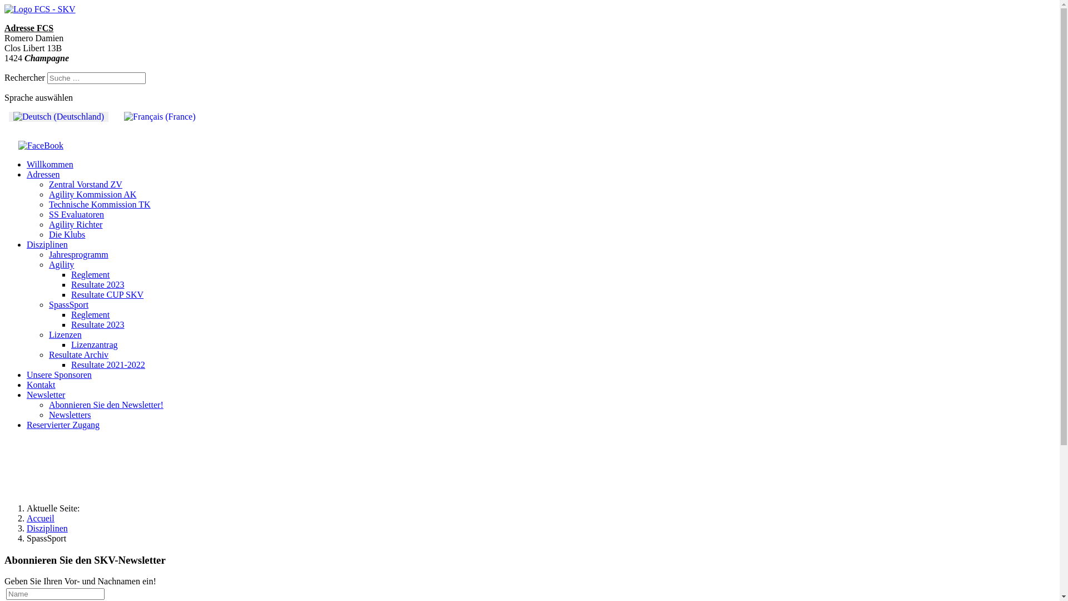 Image resolution: width=1068 pixels, height=601 pixels. What do you see at coordinates (79, 355) in the screenshot?
I see `Resultate Archiv` at bounding box center [79, 355].